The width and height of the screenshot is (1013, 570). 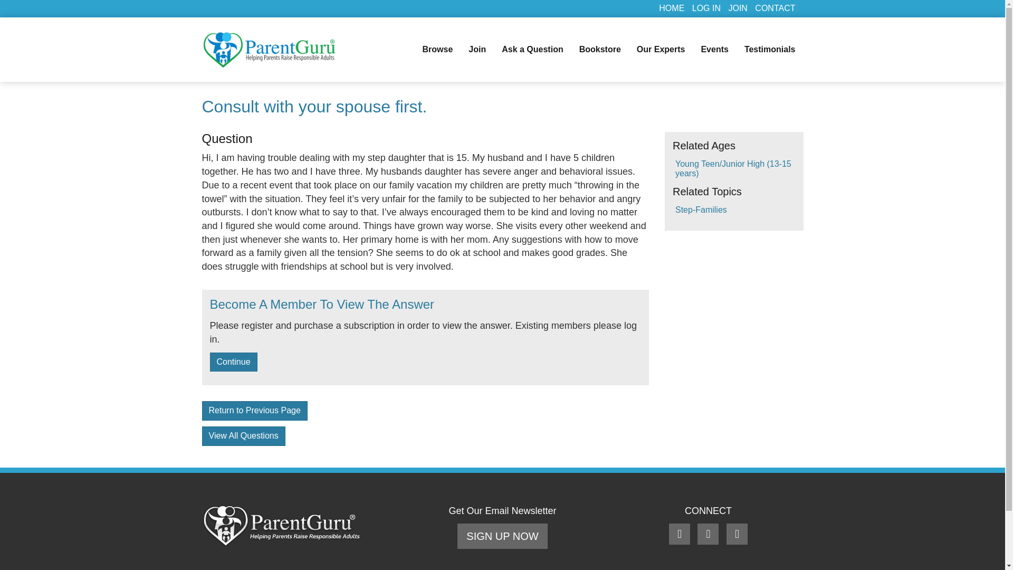 What do you see at coordinates (233, 362) in the screenshot?
I see `Continue` at bounding box center [233, 362].